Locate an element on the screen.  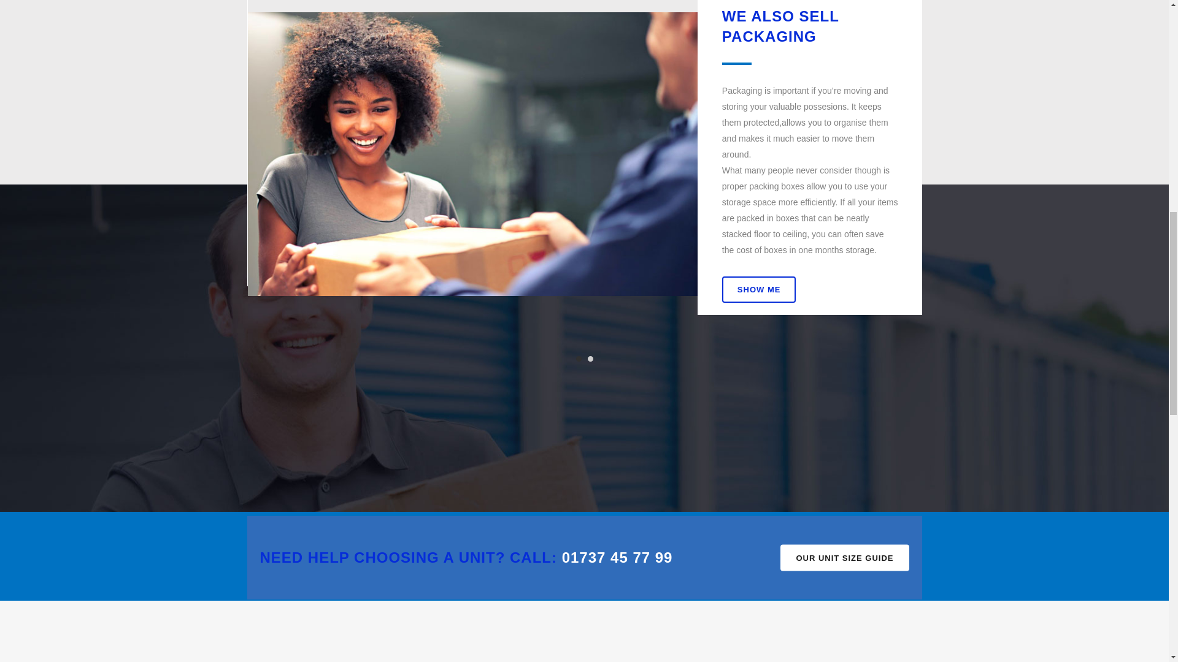
1 is located at coordinates (578, 358).